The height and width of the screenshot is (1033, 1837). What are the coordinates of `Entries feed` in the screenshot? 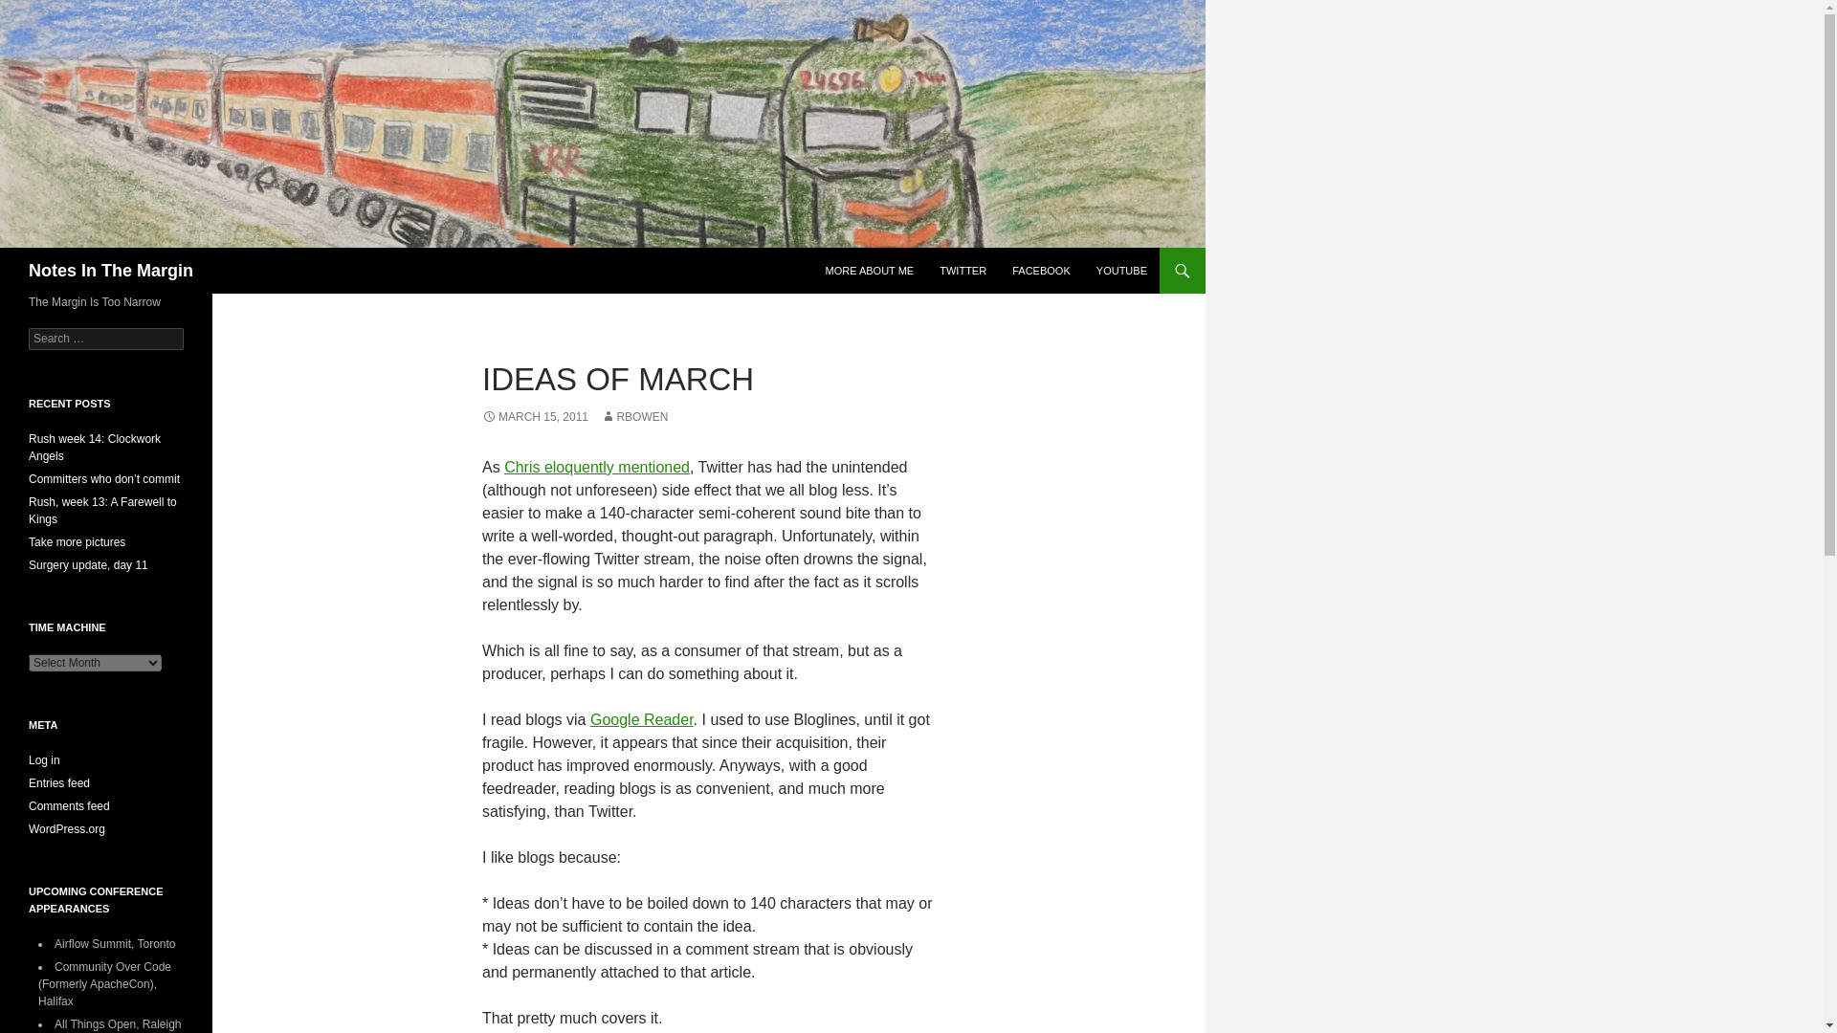 It's located at (59, 783).